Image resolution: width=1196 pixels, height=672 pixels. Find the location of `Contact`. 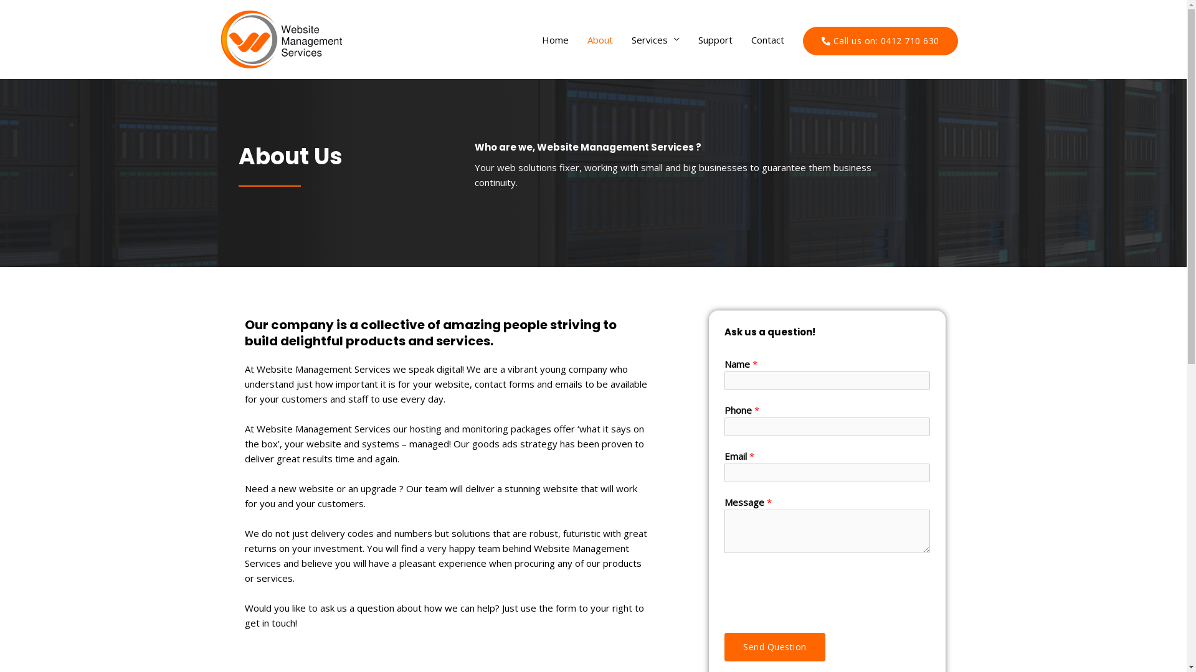

Contact is located at coordinates (767, 40).